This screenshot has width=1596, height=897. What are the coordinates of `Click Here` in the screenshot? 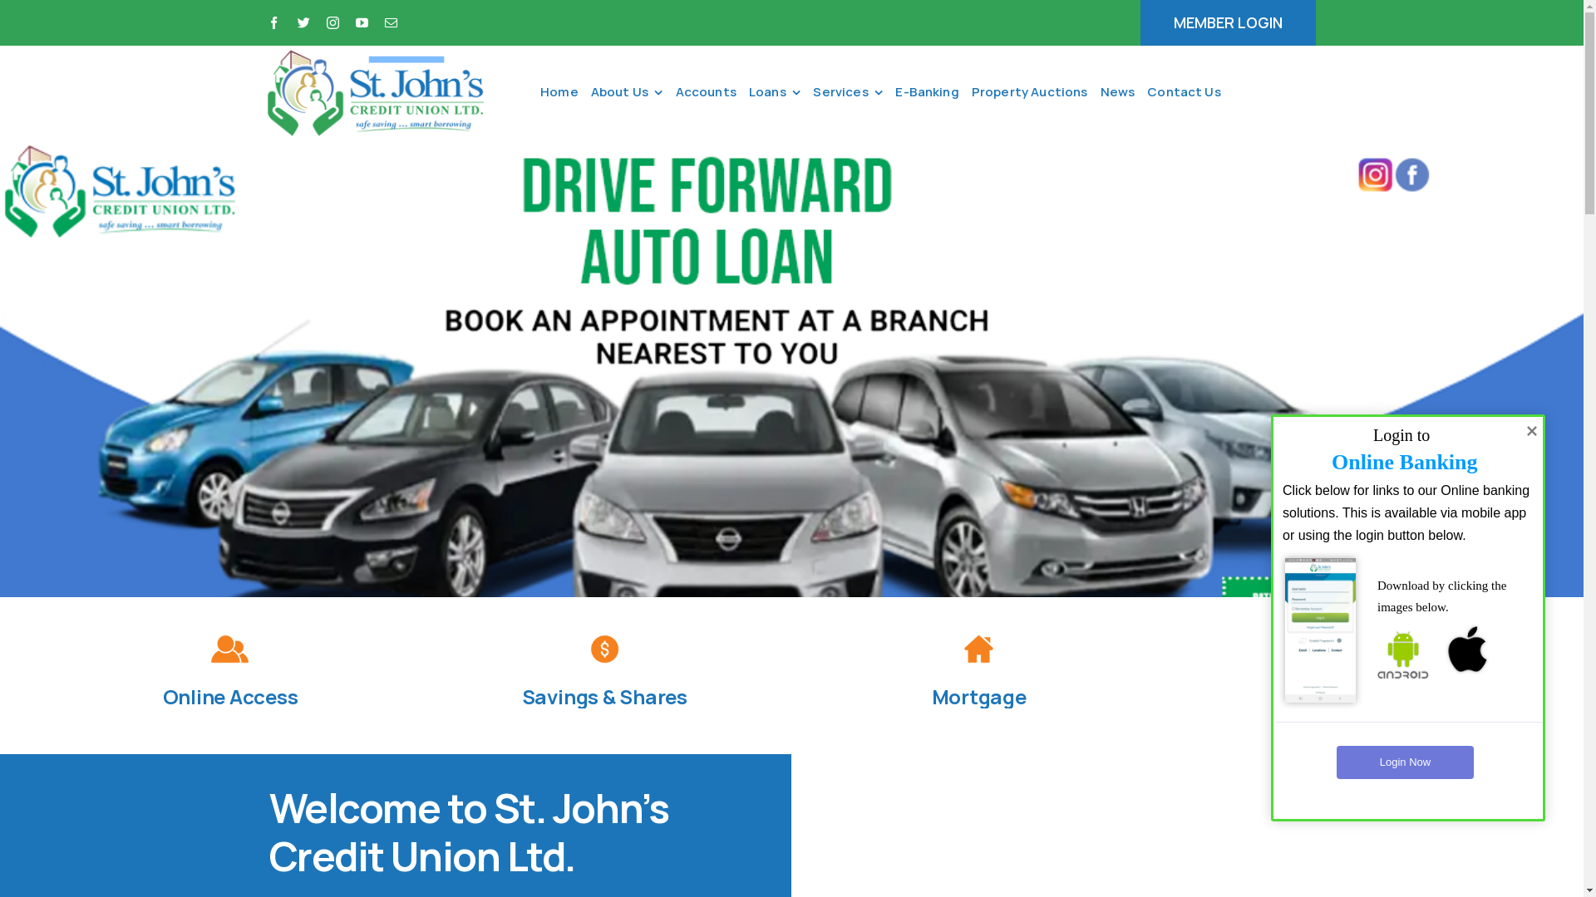 It's located at (1220, 160).